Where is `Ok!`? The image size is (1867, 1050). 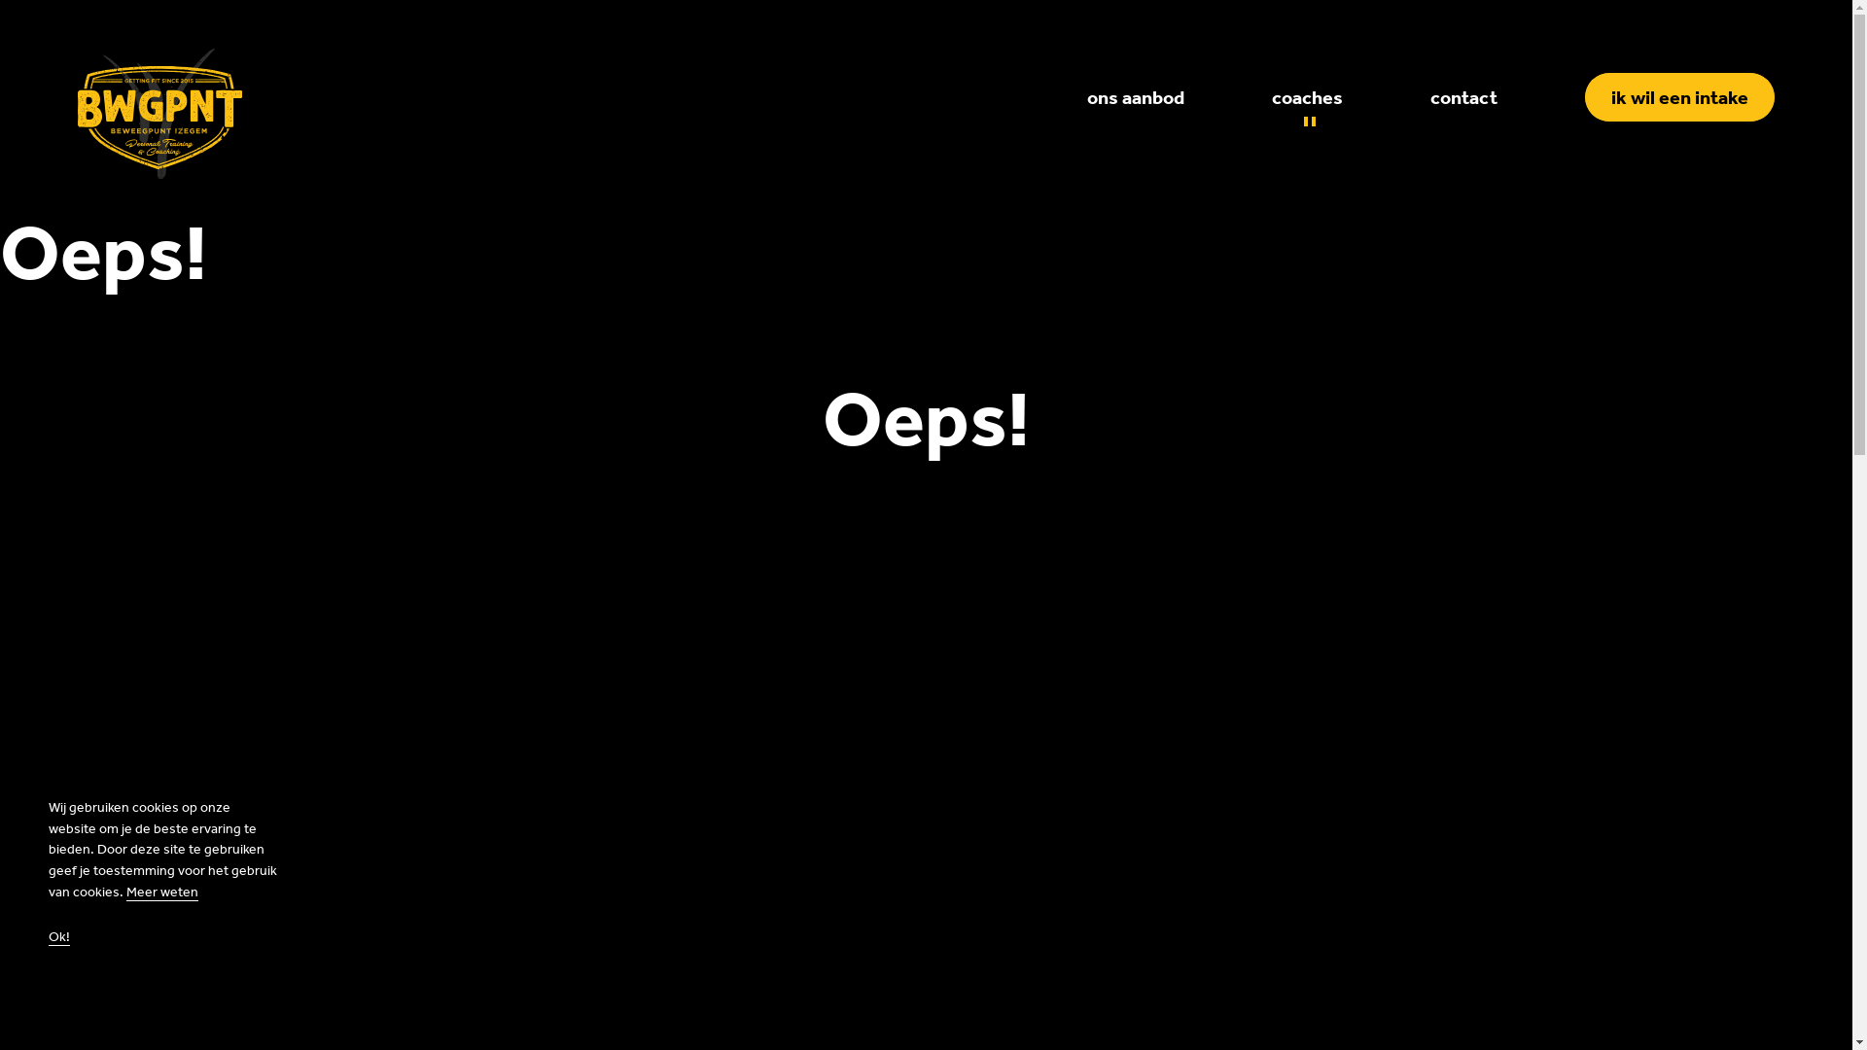
Ok! is located at coordinates (59, 937).